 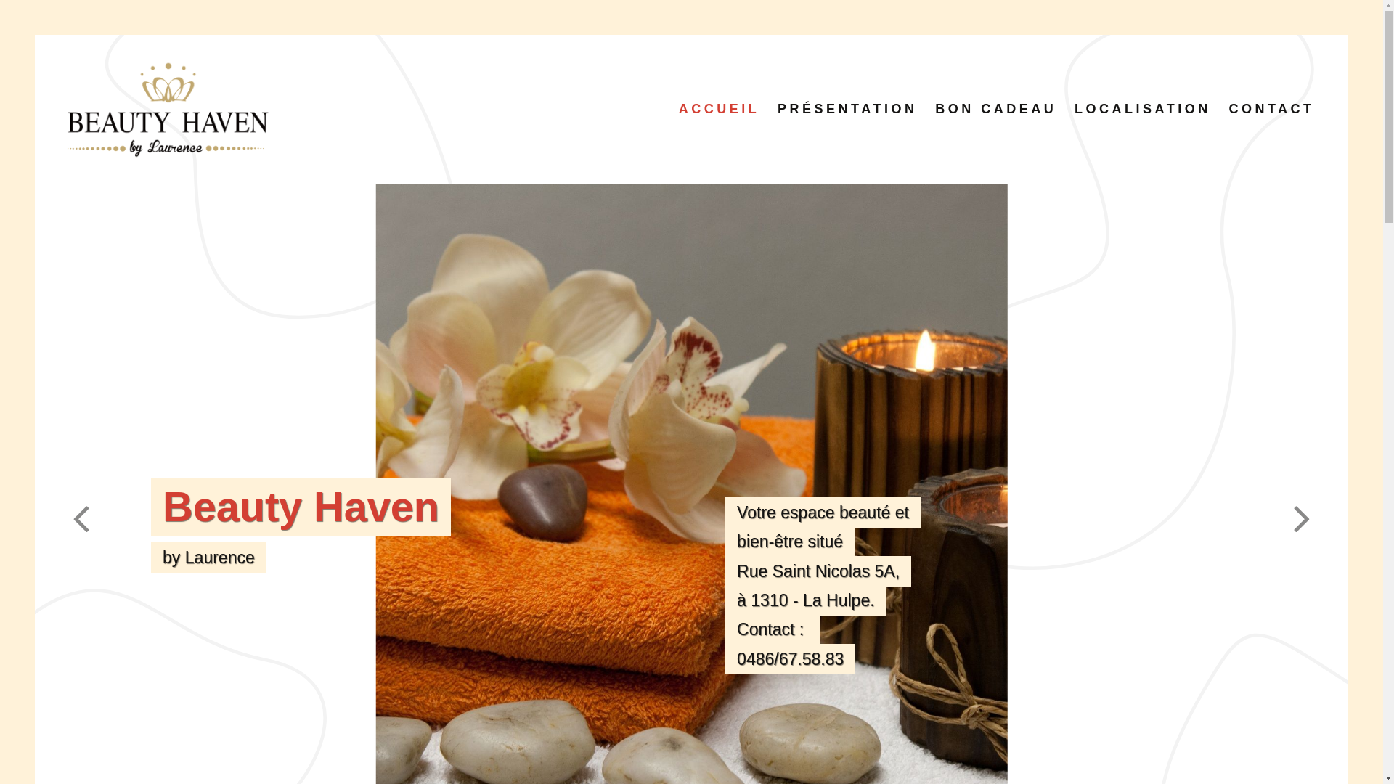 I want to click on Beauty Haven, so click(x=1040, y=507).